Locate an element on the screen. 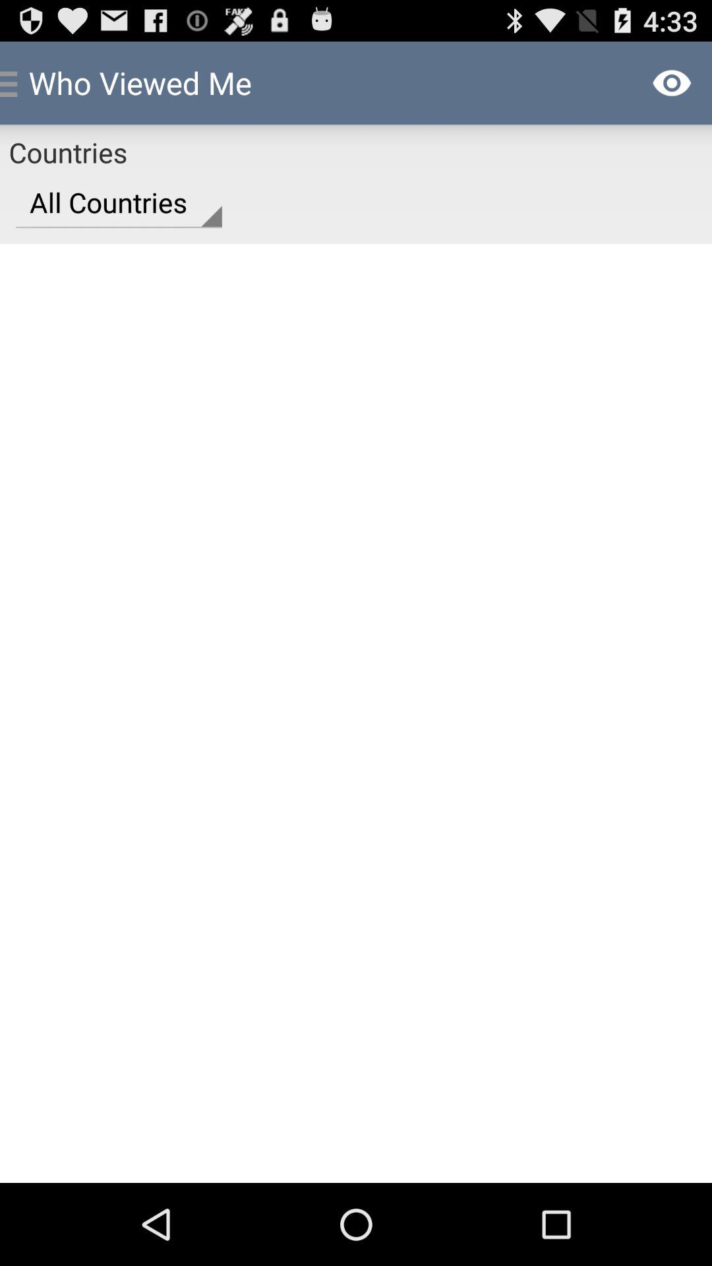  choose item at the center is located at coordinates (356, 713).